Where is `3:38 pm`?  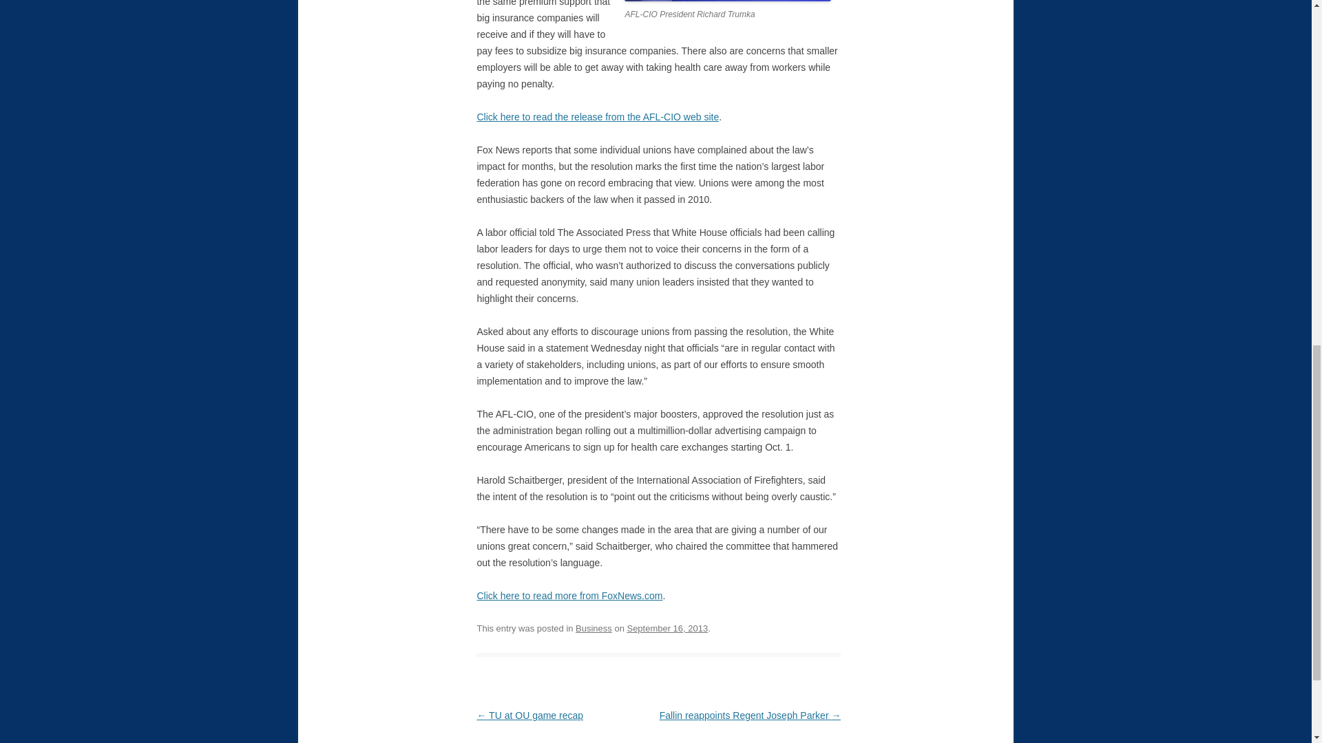 3:38 pm is located at coordinates (667, 629).